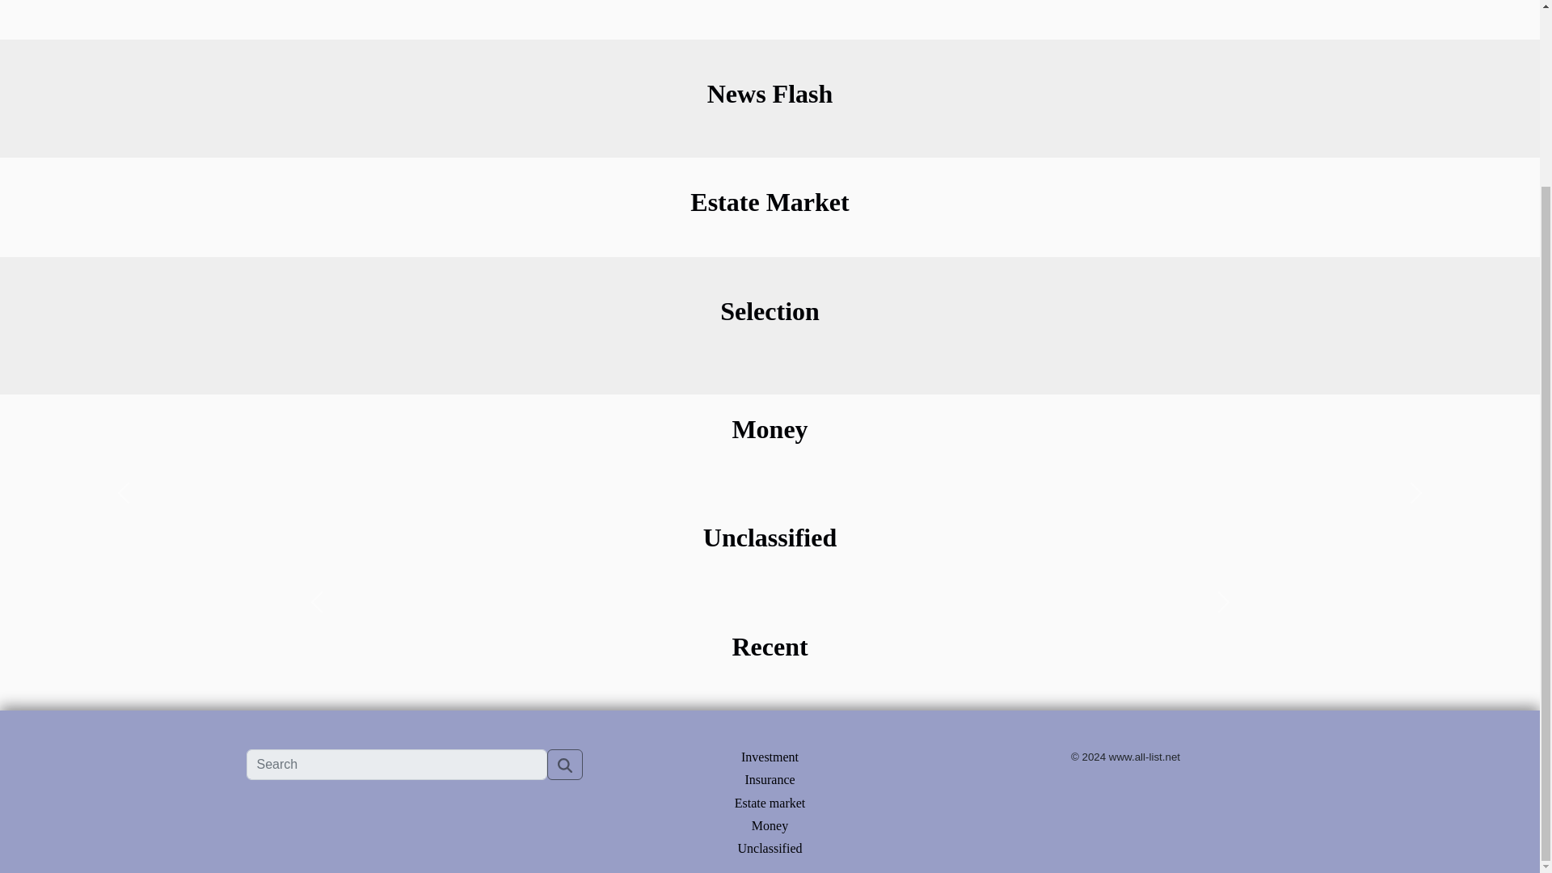 This screenshot has width=1552, height=873. I want to click on Money, so click(770, 826).